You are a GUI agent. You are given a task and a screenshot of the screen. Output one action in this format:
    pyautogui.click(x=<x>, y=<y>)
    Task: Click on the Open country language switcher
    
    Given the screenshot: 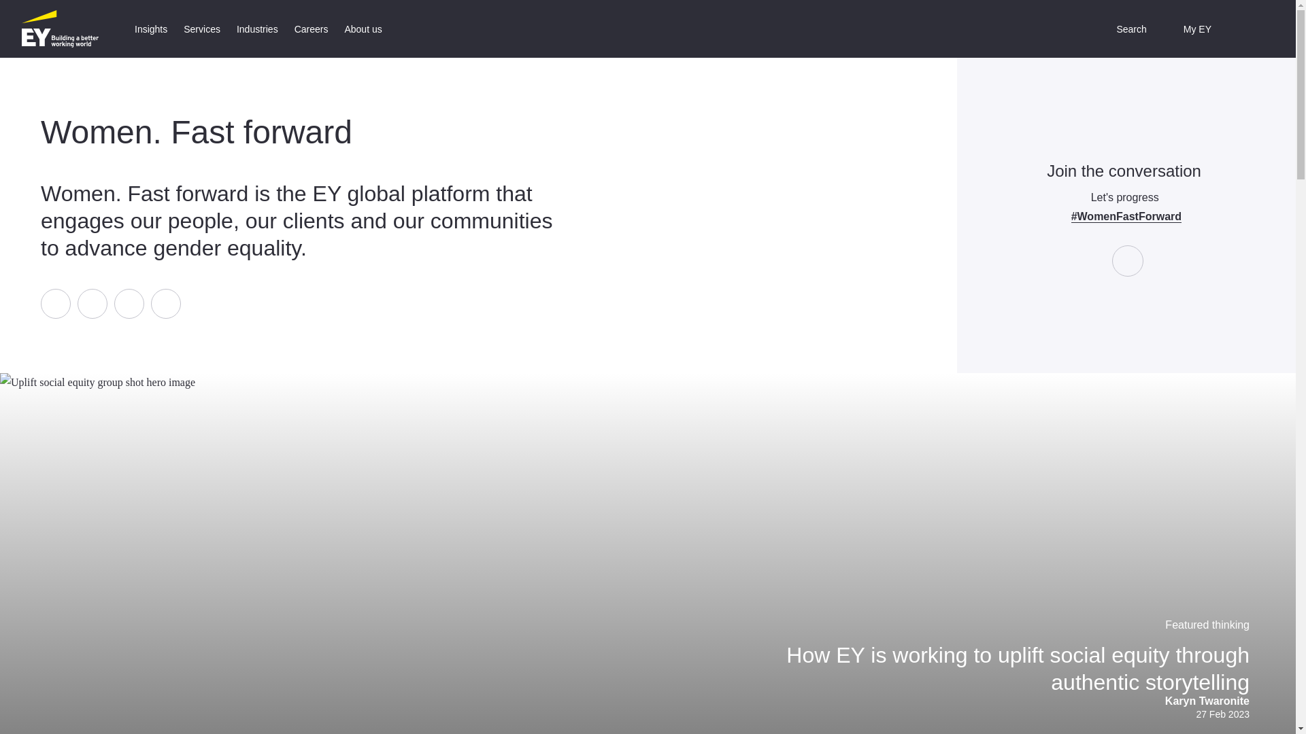 What is the action you would take?
    pyautogui.click(x=1247, y=29)
    